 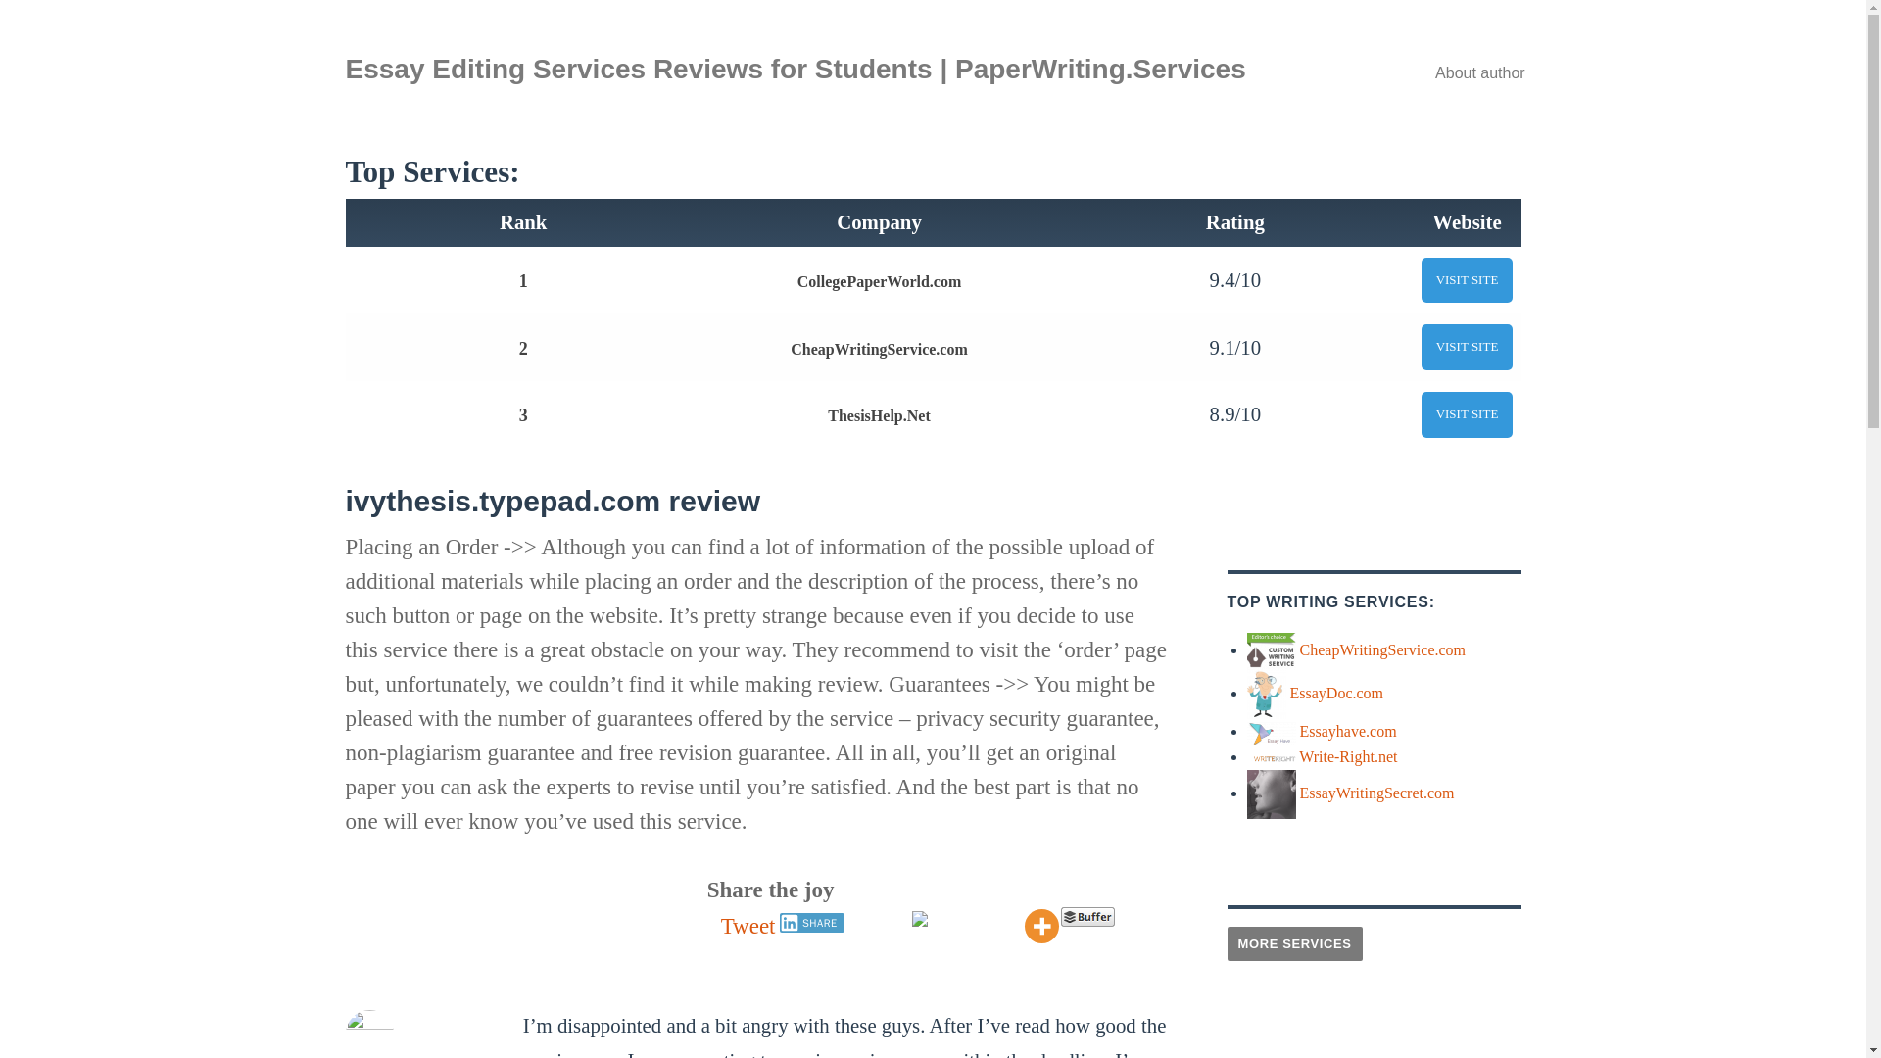 What do you see at coordinates (1293, 943) in the screenshot?
I see `More Services` at bounding box center [1293, 943].